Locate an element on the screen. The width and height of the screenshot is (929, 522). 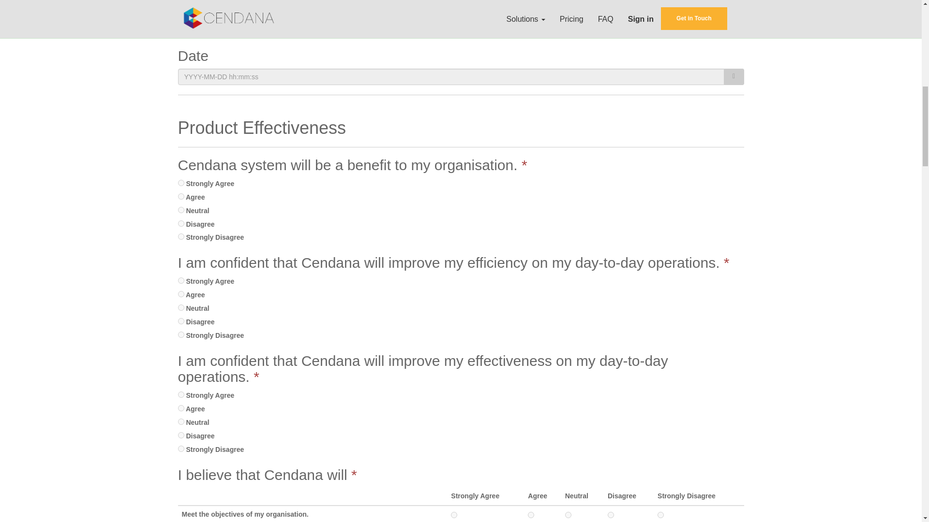
4473 is located at coordinates (181, 307).